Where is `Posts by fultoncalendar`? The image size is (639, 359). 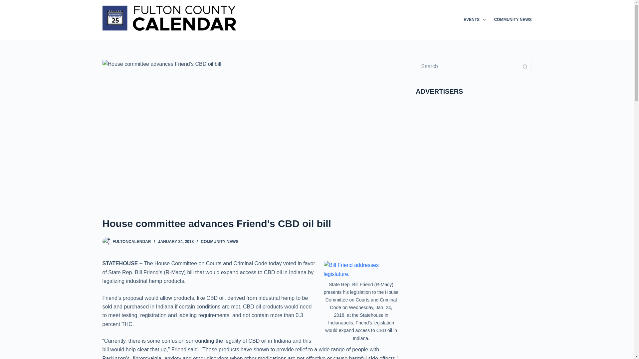 Posts by fultoncalendar is located at coordinates (131, 242).